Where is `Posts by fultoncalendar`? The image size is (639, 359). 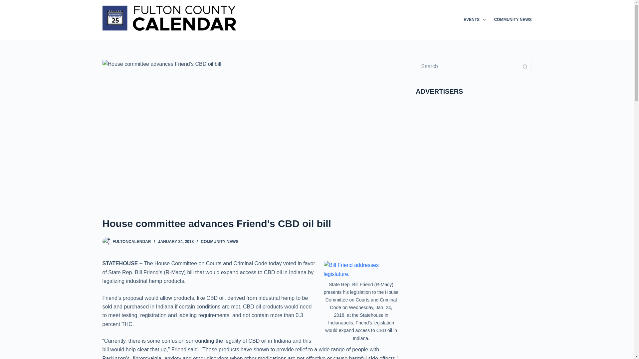 Posts by fultoncalendar is located at coordinates (131, 242).